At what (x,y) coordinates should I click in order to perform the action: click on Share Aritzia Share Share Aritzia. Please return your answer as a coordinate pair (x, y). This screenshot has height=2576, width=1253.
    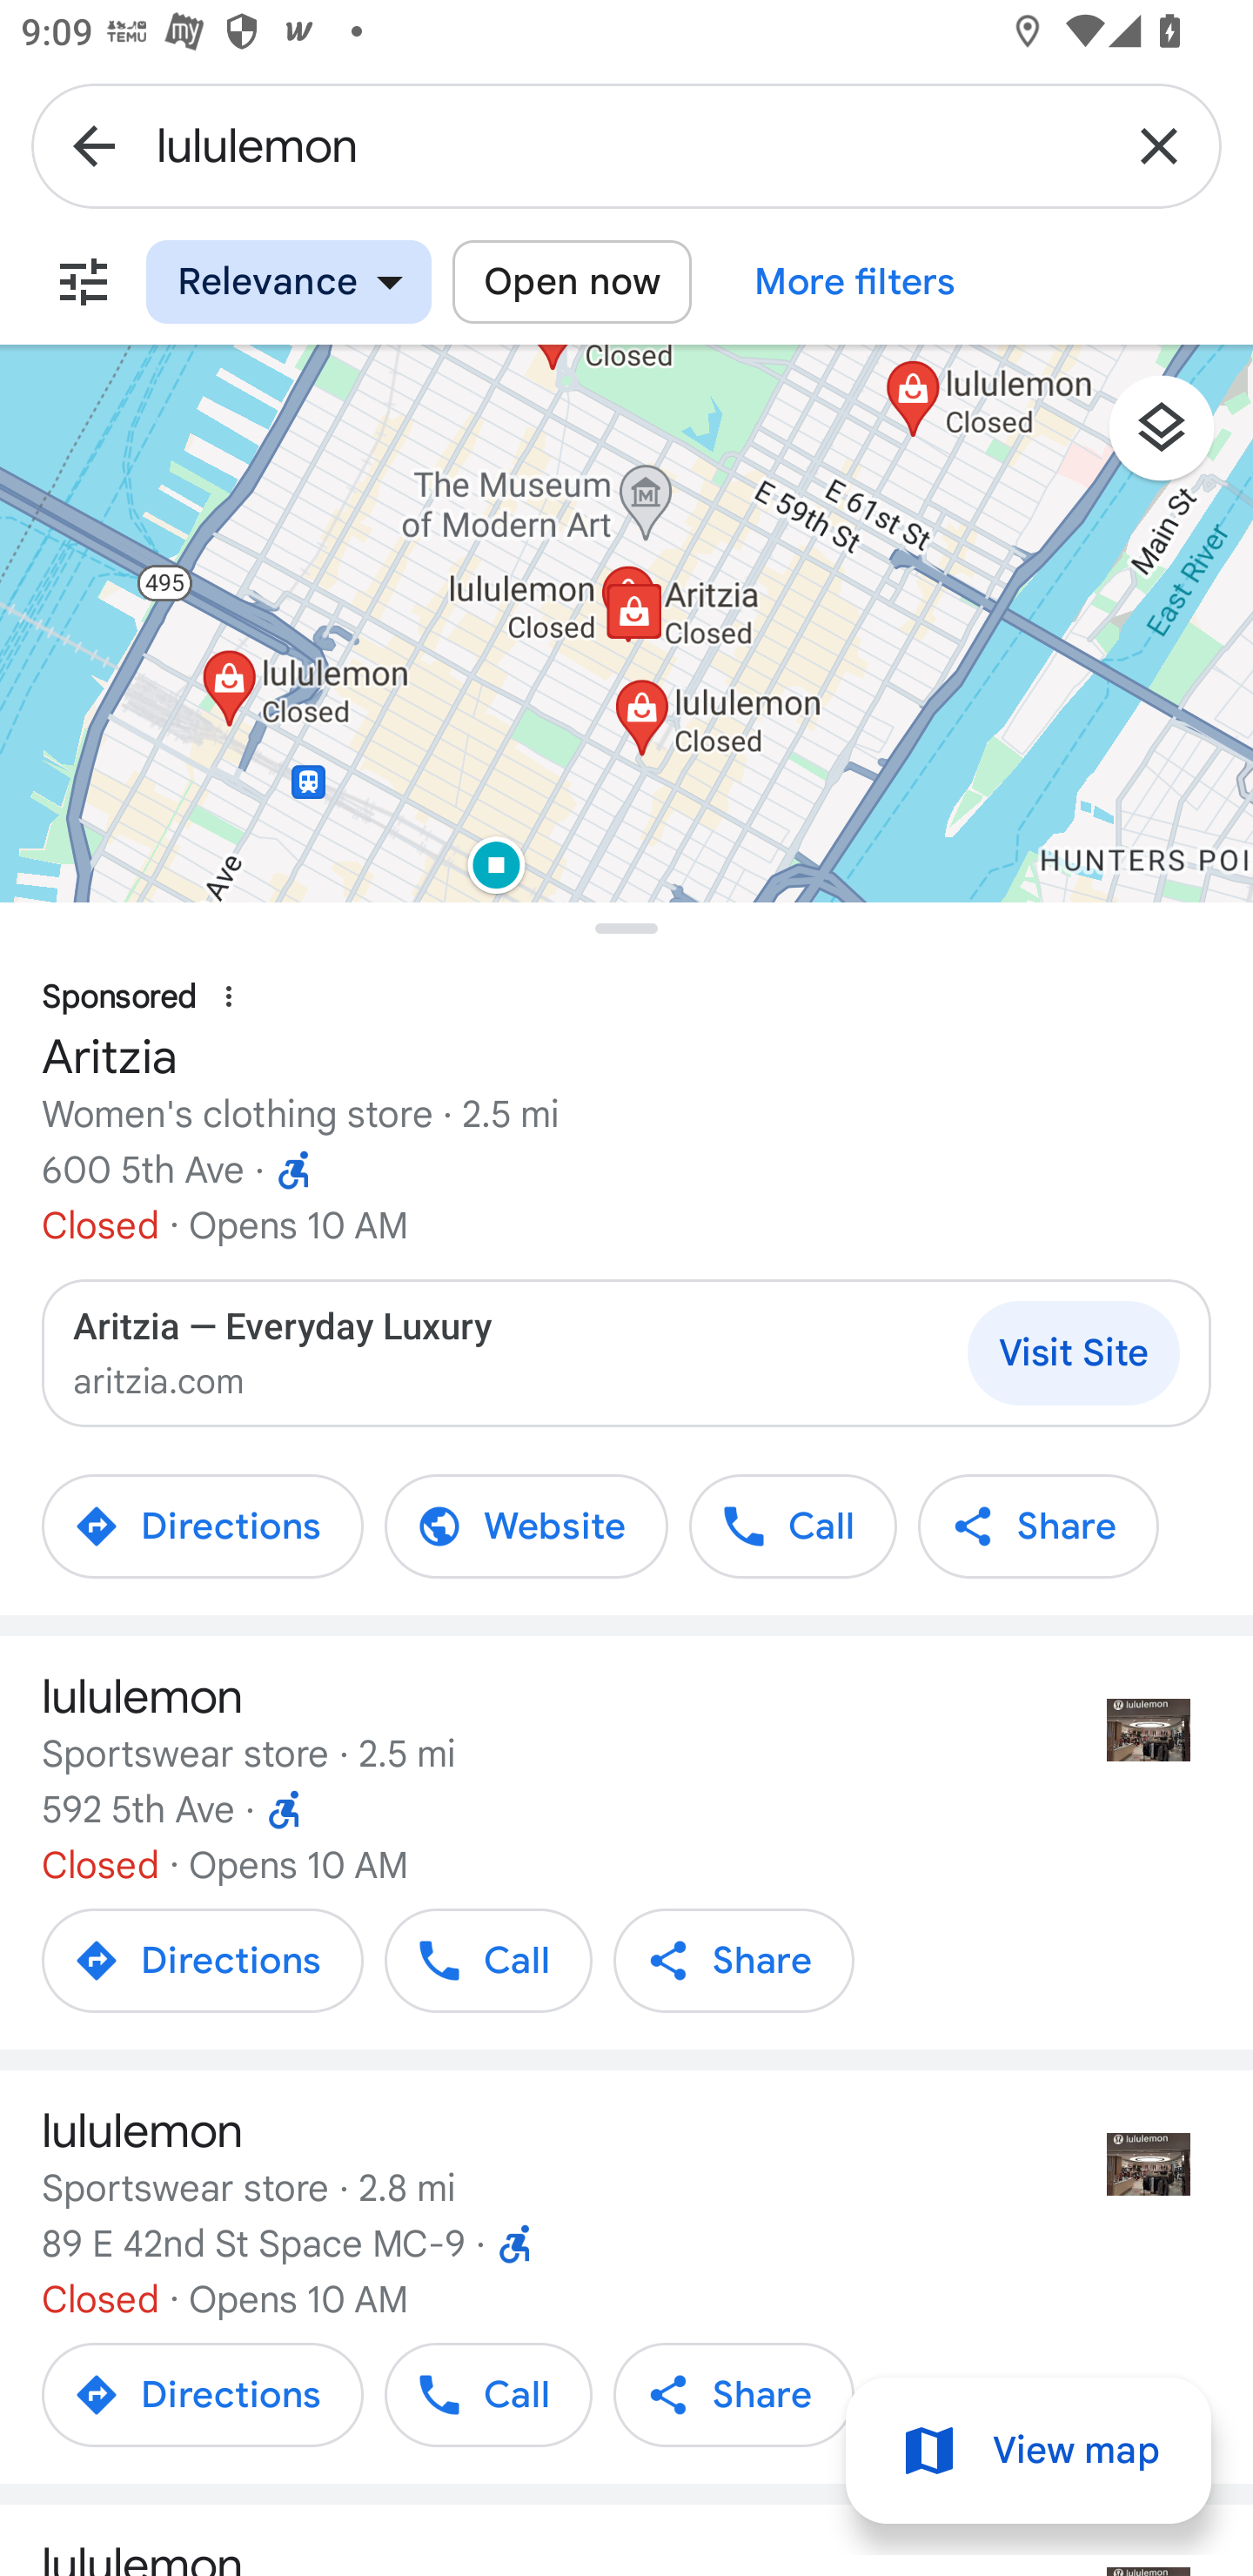
    Looking at the image, I should click on (1039, 1526).